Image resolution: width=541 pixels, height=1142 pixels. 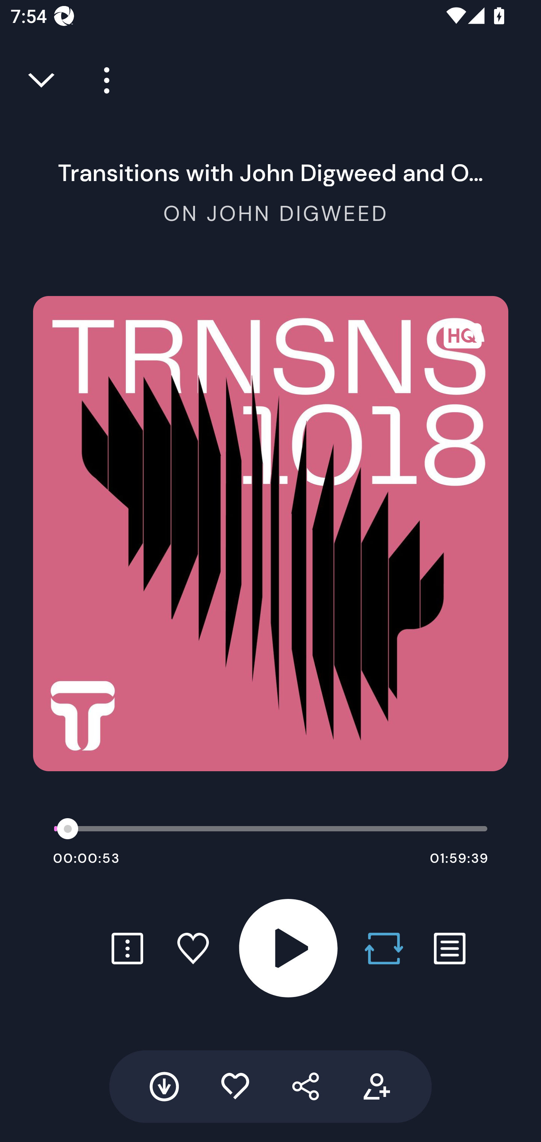 What do you see at coordinates (42, 80) in the screenshot?
I see `Close full player` at bounding box center [42, 80].